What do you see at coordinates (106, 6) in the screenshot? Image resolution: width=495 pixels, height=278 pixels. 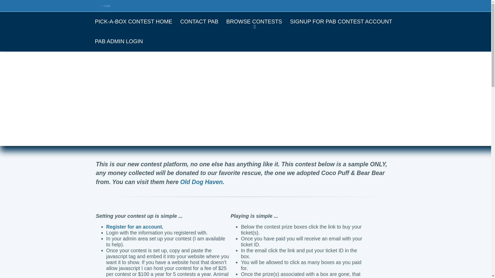 I see `Login` at bounding box center [106, 6].